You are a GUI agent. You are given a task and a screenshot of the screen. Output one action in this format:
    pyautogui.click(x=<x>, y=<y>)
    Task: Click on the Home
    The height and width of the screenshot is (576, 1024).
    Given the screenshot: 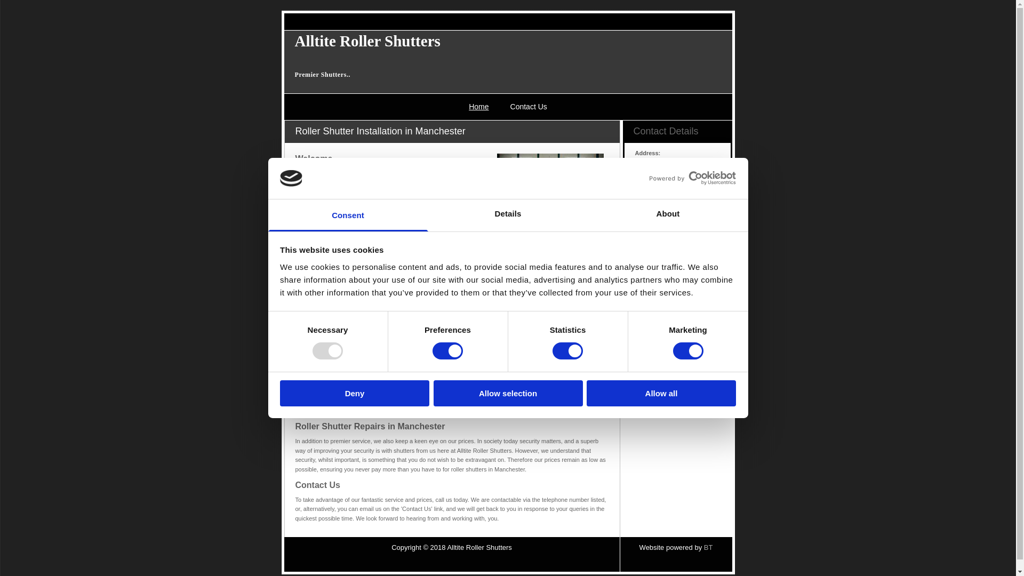 What is the action you would take?
    pyautogui.click(x=478, y=107)
    